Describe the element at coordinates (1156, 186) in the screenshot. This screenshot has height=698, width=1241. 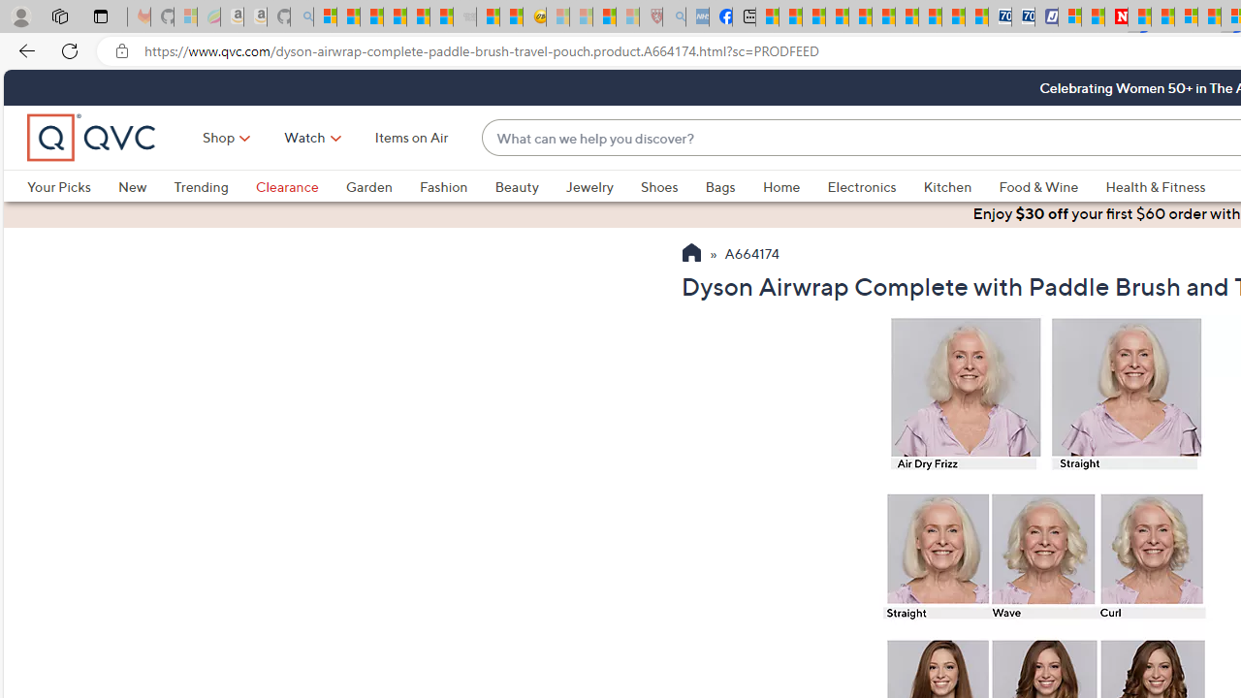
I see `Health & Fitness` at that location.